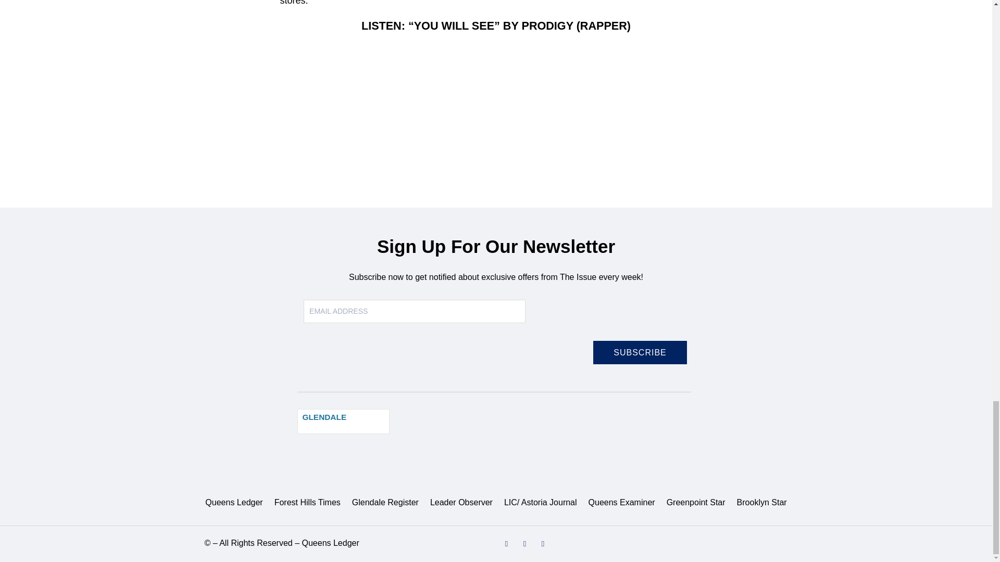 The width and height of the screenshot is (1000, 562). Describe the element at coordinates (640, 352) in the screenshot. I see `Subscribe` at that location.